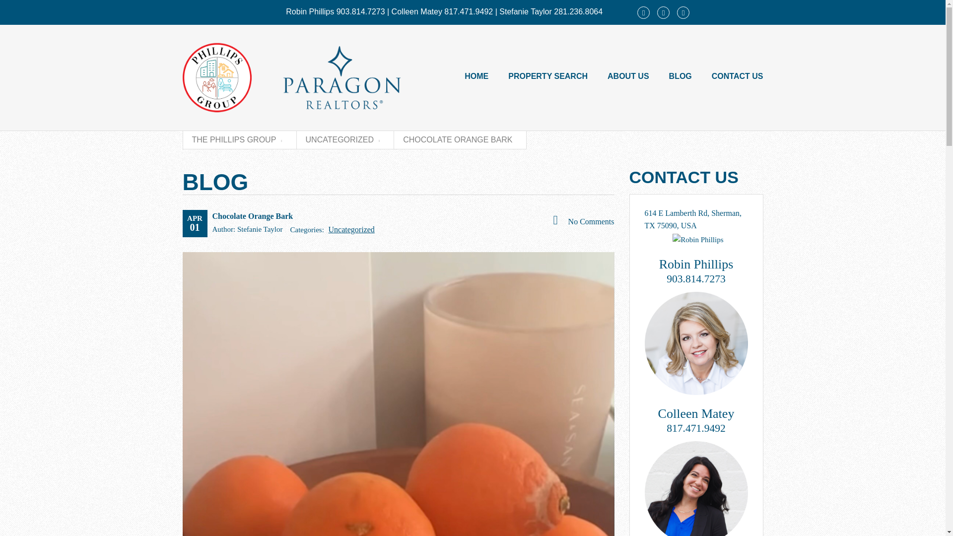 This screenshot has height=536, width=953. Describe the element at coordinates (343, 139) in the screenshot. I see `UNCATEGORIZED` at that location.